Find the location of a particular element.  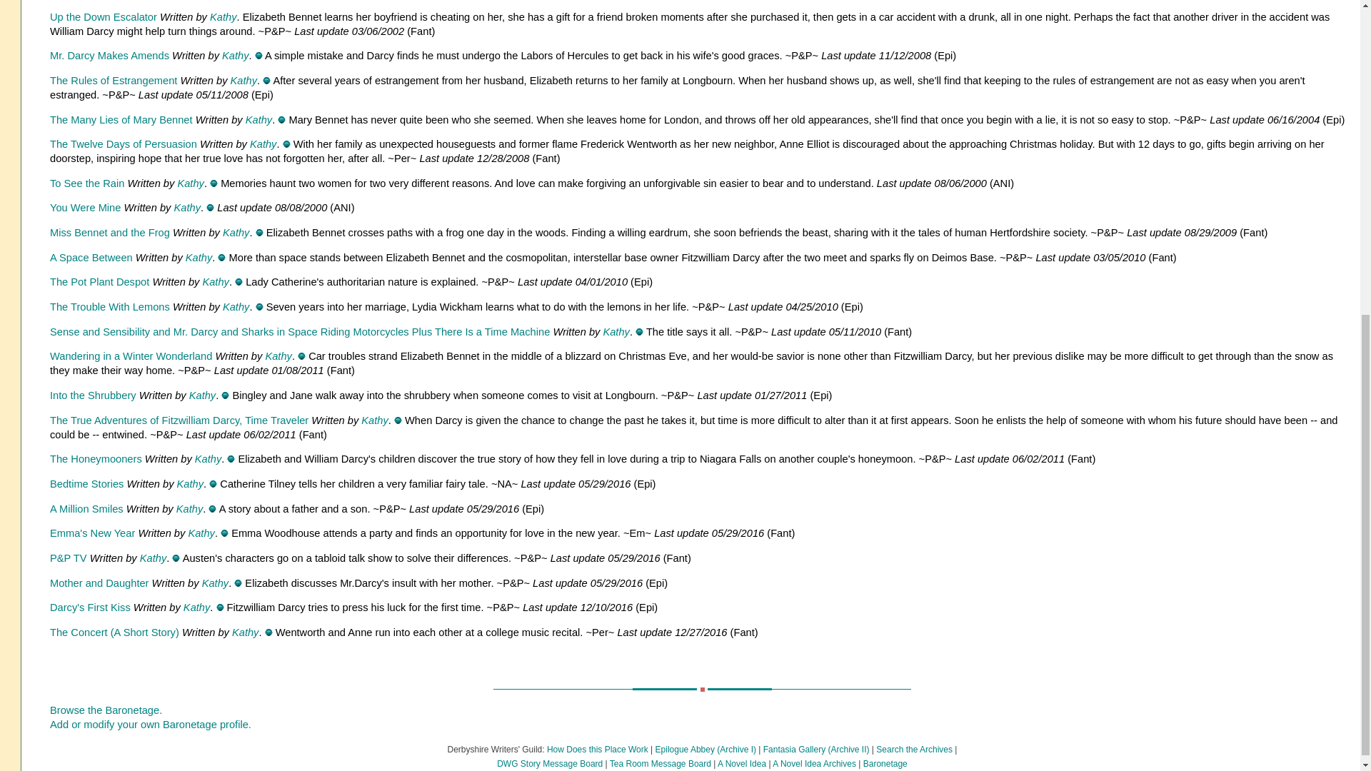

Wandering in a Winter Wonderland is located at coordinates (131, 356).